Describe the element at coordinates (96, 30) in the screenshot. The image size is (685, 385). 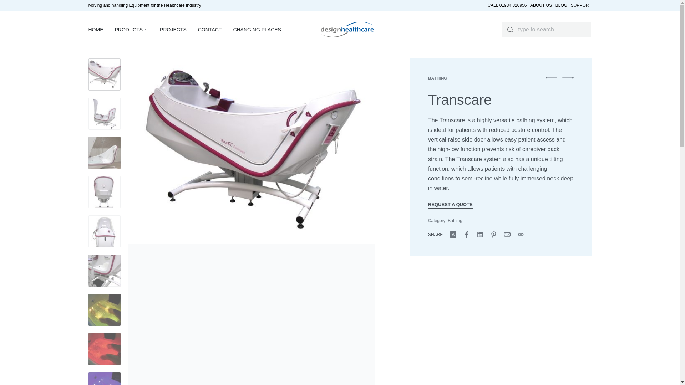
I see `HOME` at that location.